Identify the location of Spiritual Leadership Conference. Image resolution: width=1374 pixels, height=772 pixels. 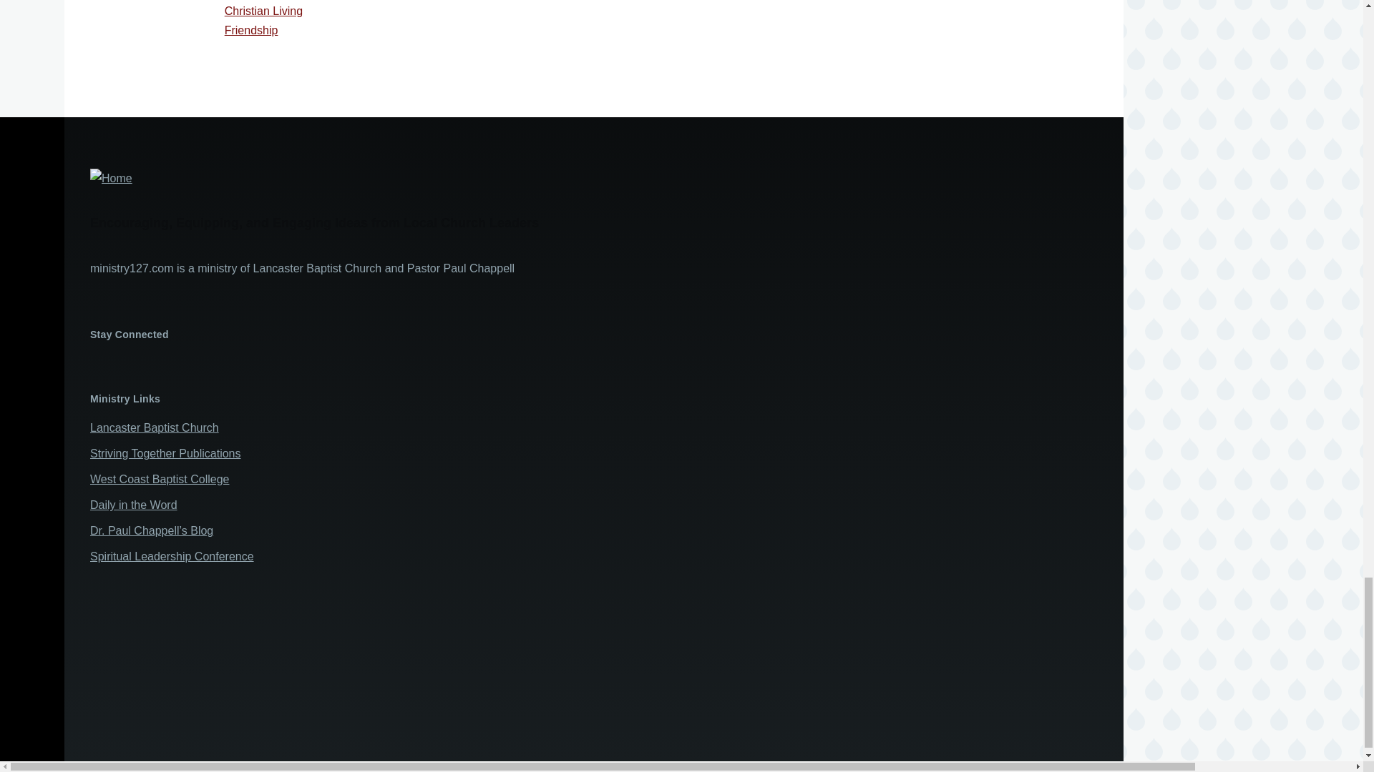
(172, 556).